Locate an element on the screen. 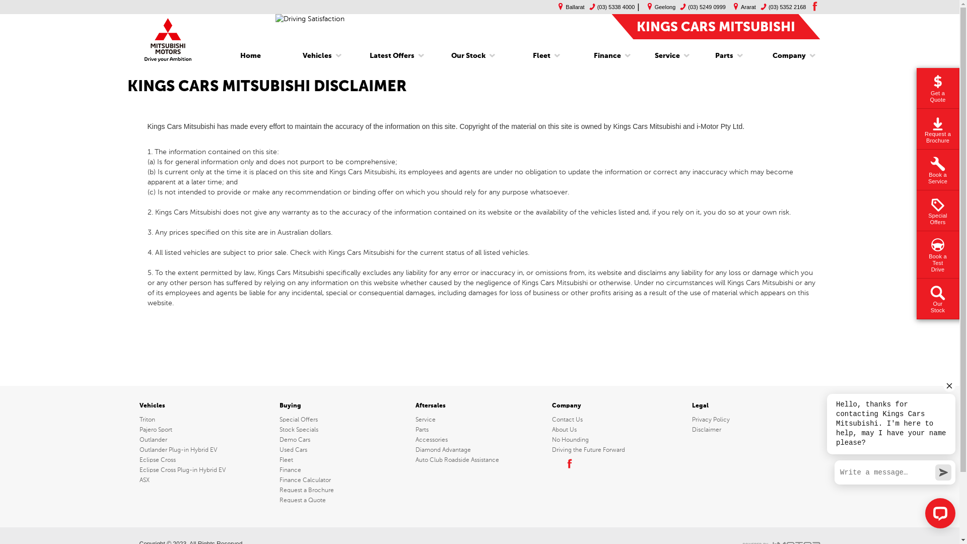  Fleet is located at coordinates (343, 460).